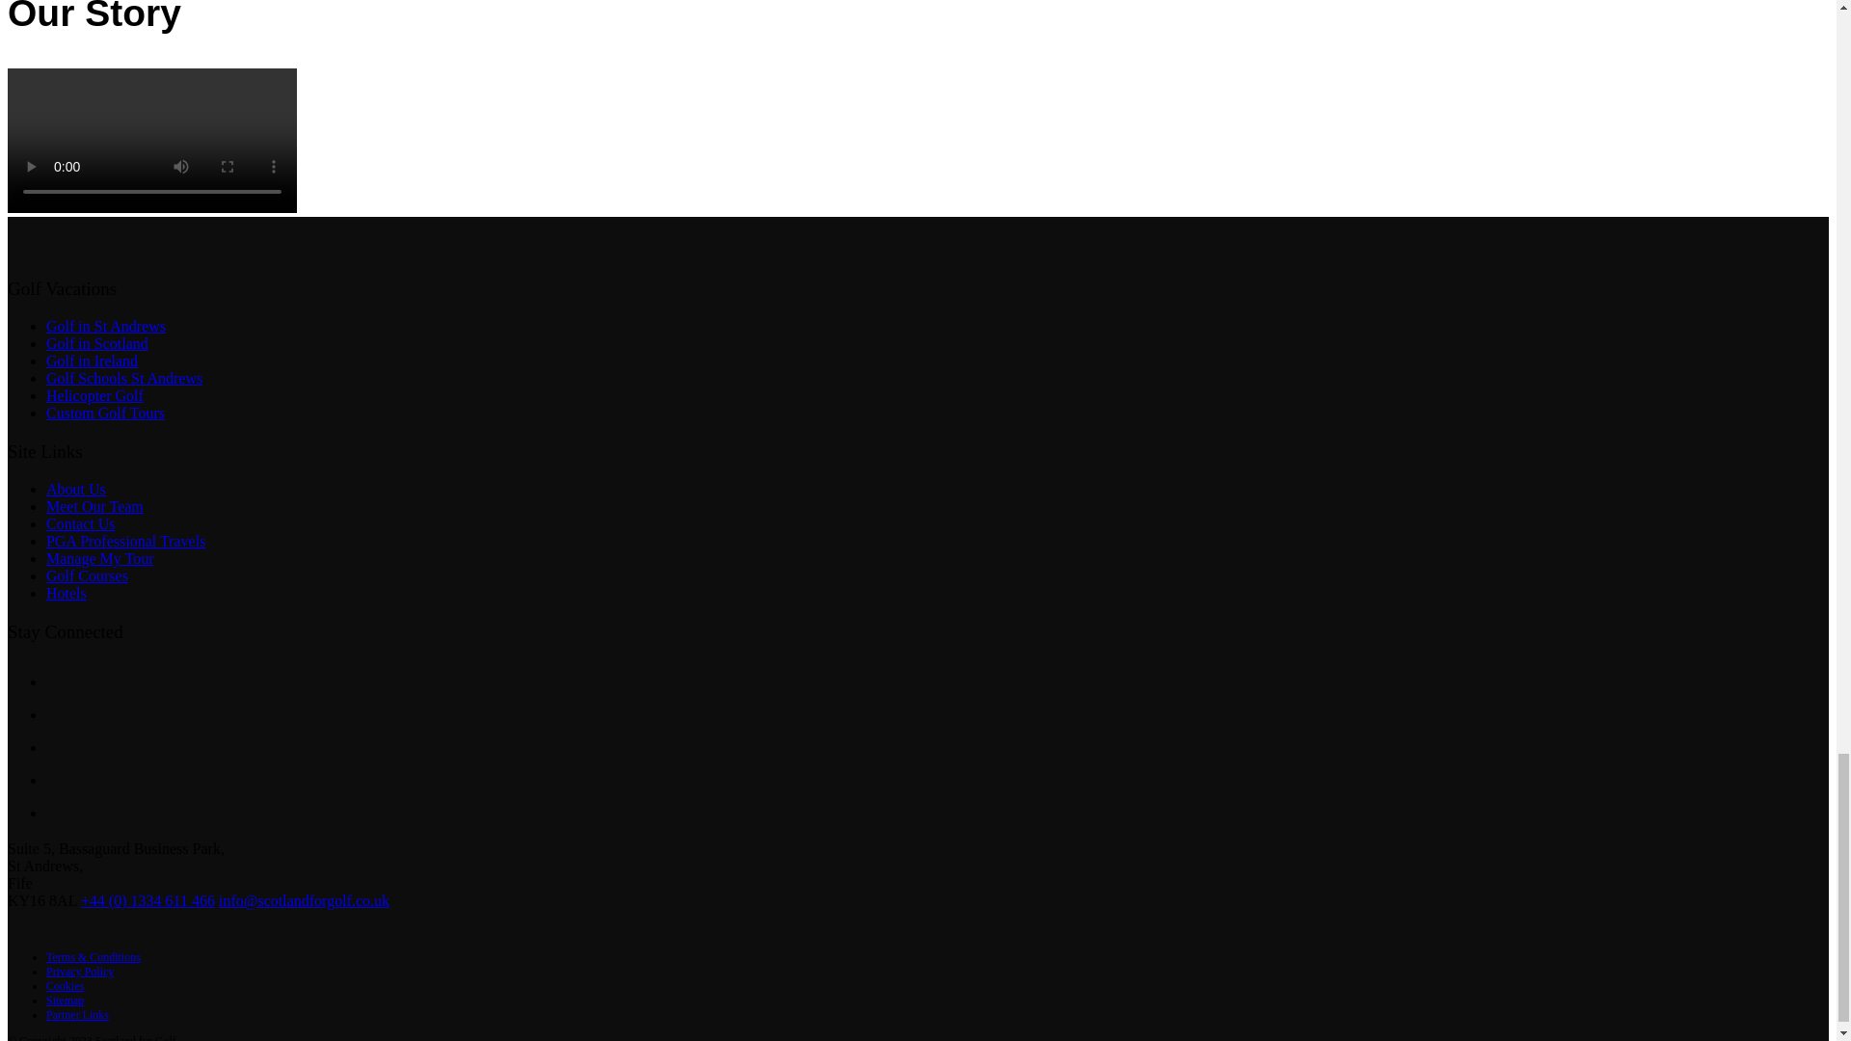 The height and width of the screenshot is (1041, 1851). Describe the element at coordinates (75, 489) in the screenshot. I see `About Us` at that location.